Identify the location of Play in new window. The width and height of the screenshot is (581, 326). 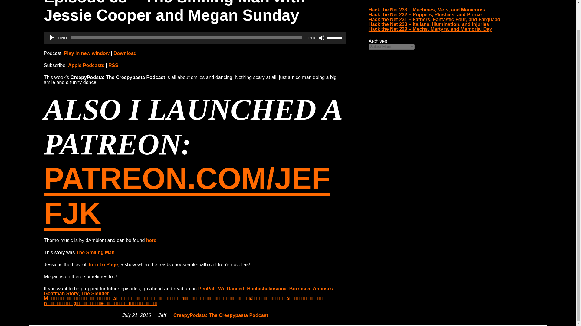
(87, 53).